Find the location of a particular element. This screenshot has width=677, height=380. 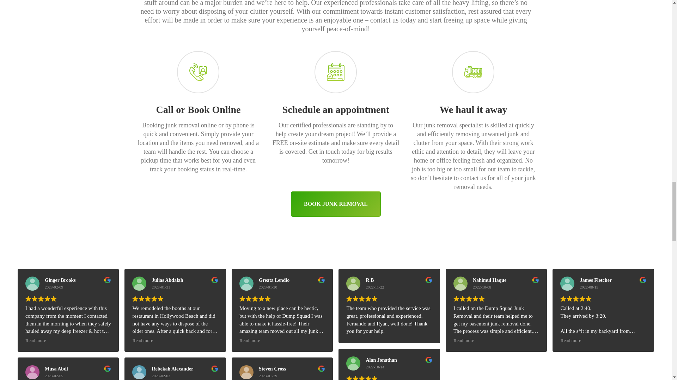

BOOK JUNK REMOVAL is located at coordinates (336, 204).